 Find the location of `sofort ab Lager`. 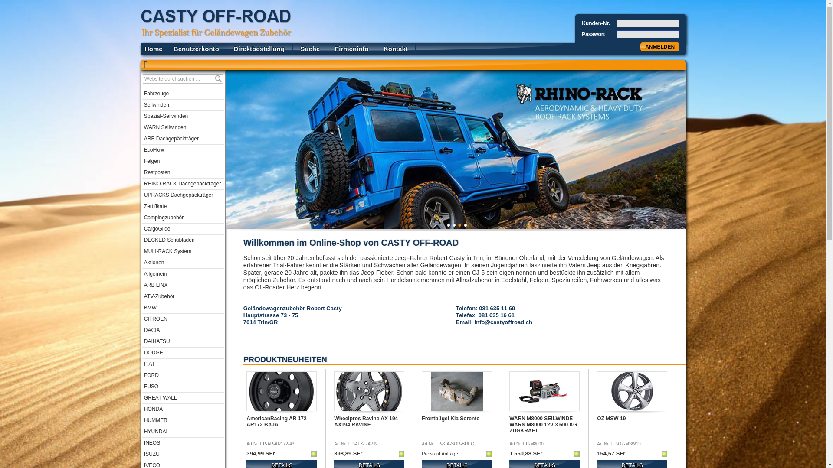

sofort ab Lager is located at coordinates (665, 453).